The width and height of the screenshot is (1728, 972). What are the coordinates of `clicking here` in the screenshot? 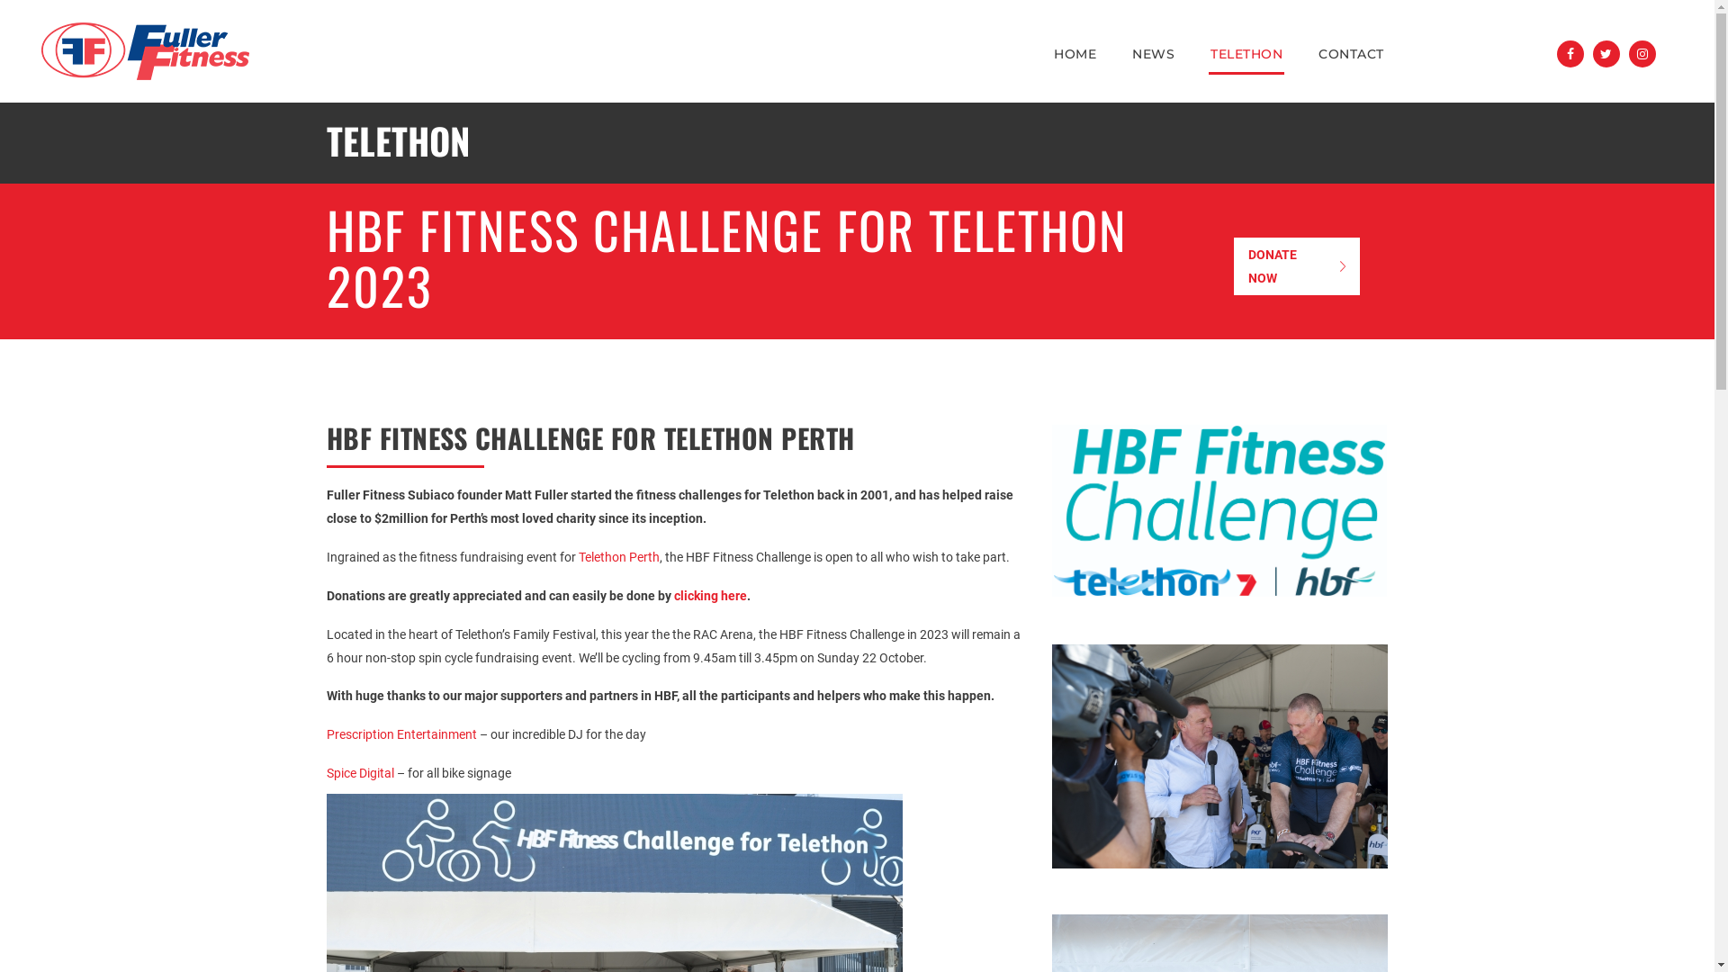 It's located at (709, 596).